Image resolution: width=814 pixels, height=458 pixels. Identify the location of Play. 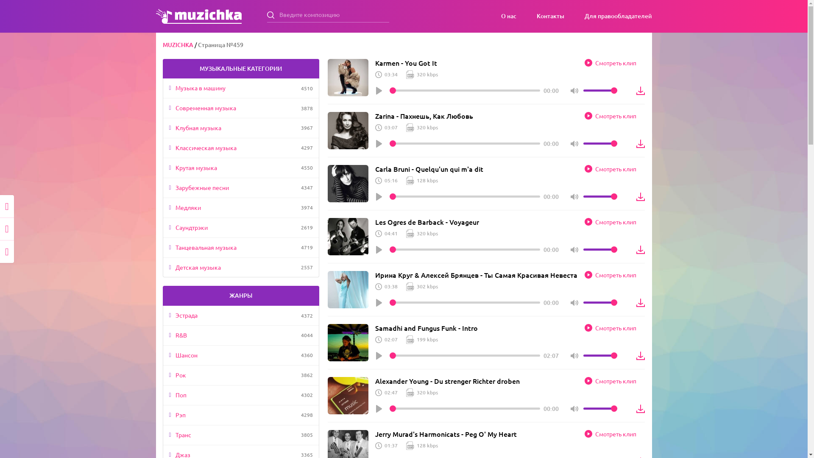
(379, 91).